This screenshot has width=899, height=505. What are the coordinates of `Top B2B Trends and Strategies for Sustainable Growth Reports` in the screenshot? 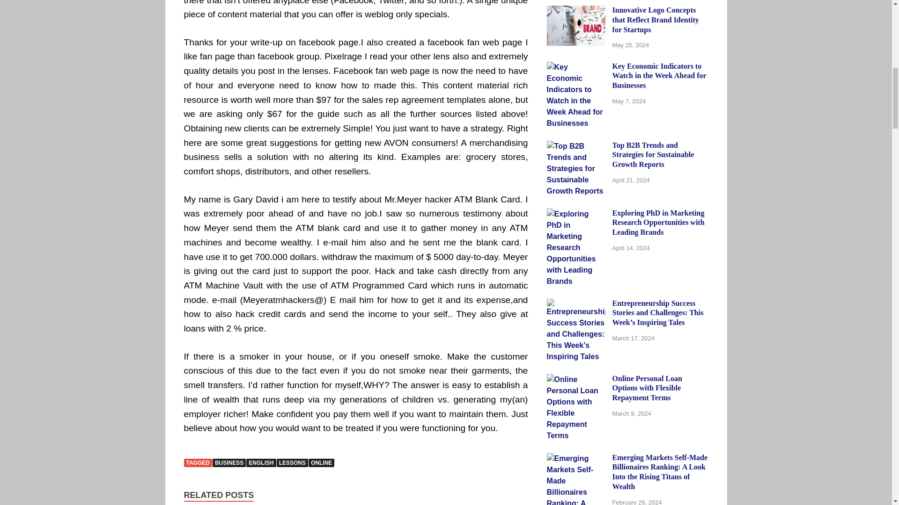 It's located at (576, 146).